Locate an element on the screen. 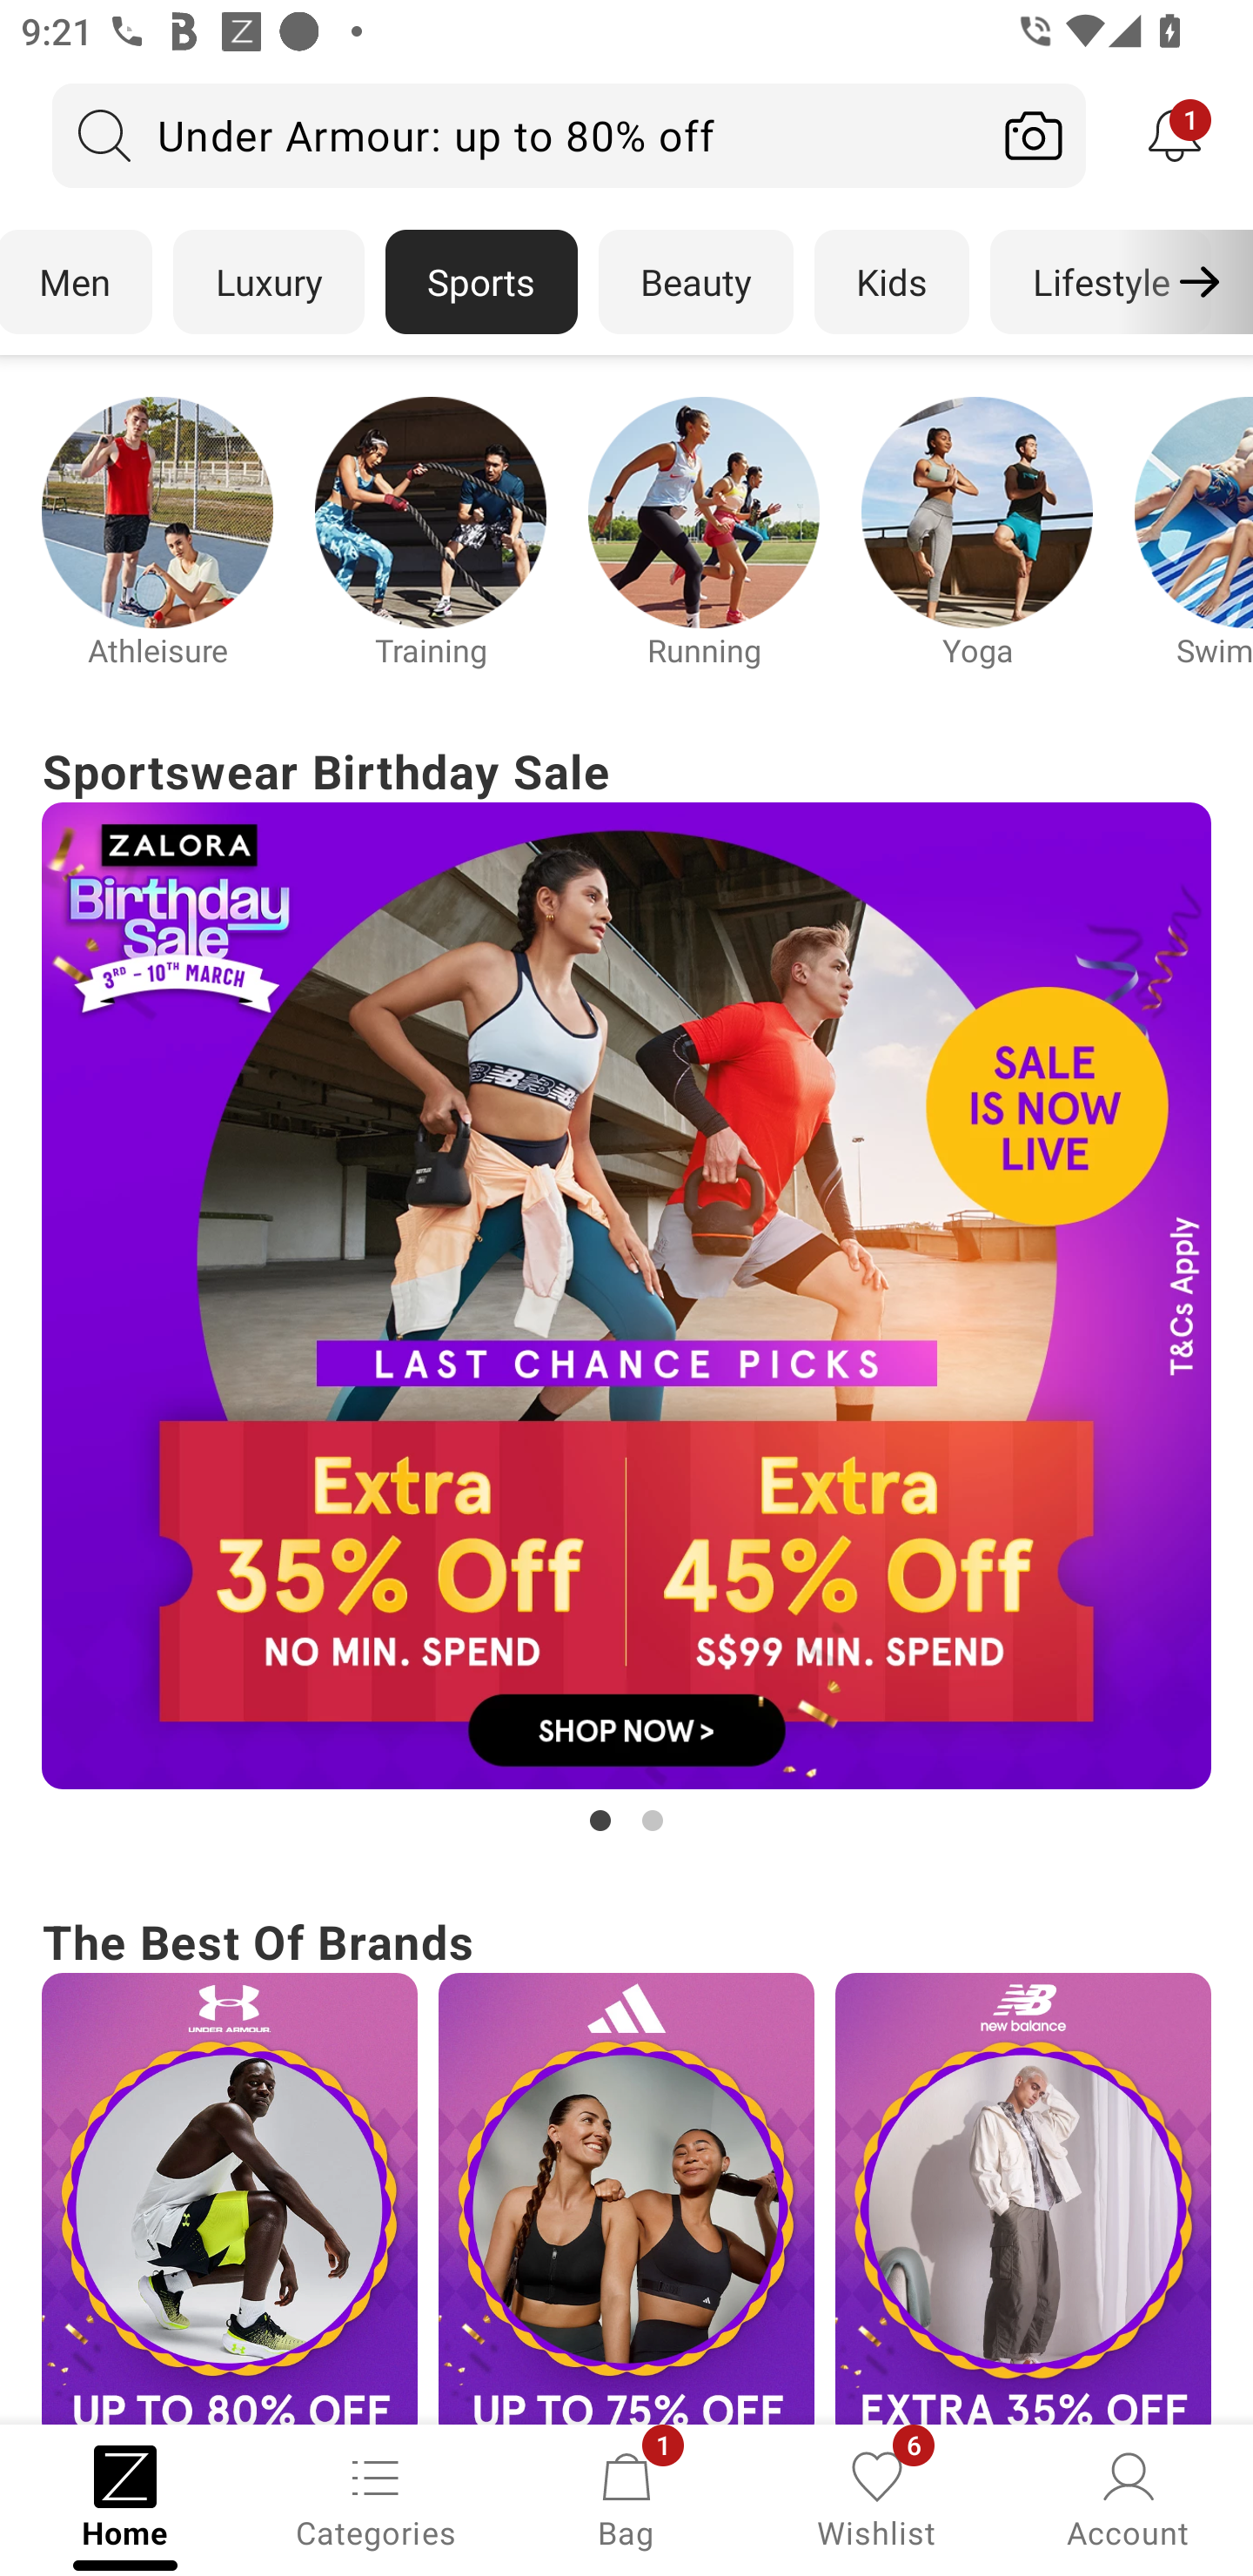 This screenshot has height=2576, width=1253. Account is located at coordinates (1128, 2498).